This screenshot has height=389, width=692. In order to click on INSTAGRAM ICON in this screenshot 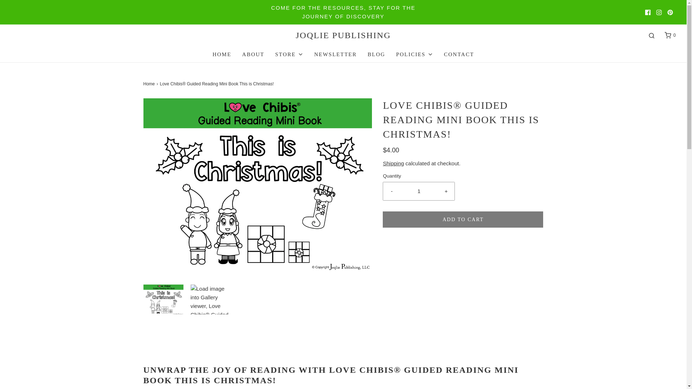, I will do `click(659, 12)`.